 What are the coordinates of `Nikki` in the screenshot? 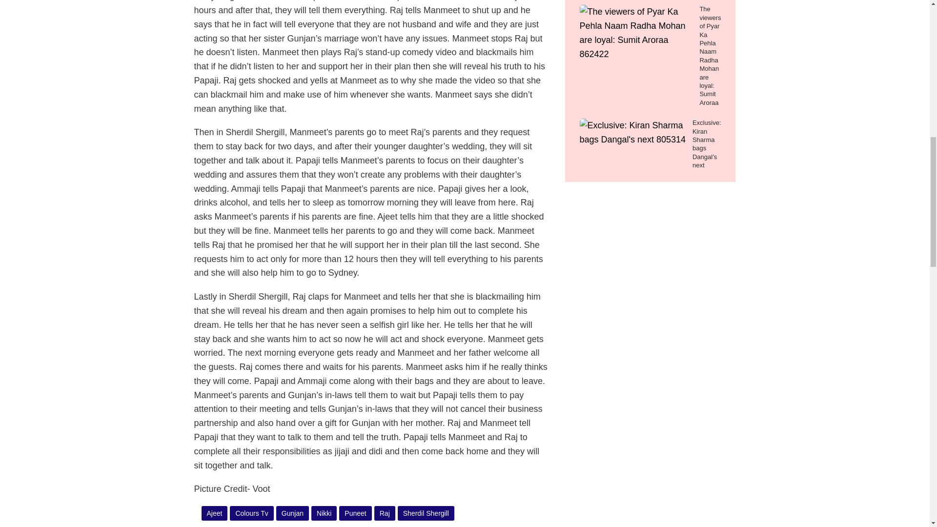 It's located at (324, 513).